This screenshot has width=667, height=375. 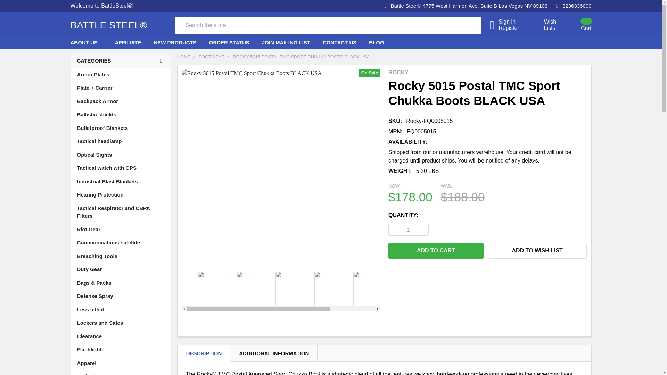 What do you see at coordinates (436, 251) in the screenshot?
I see `Add to Cart` at bounding box center [436, 251].